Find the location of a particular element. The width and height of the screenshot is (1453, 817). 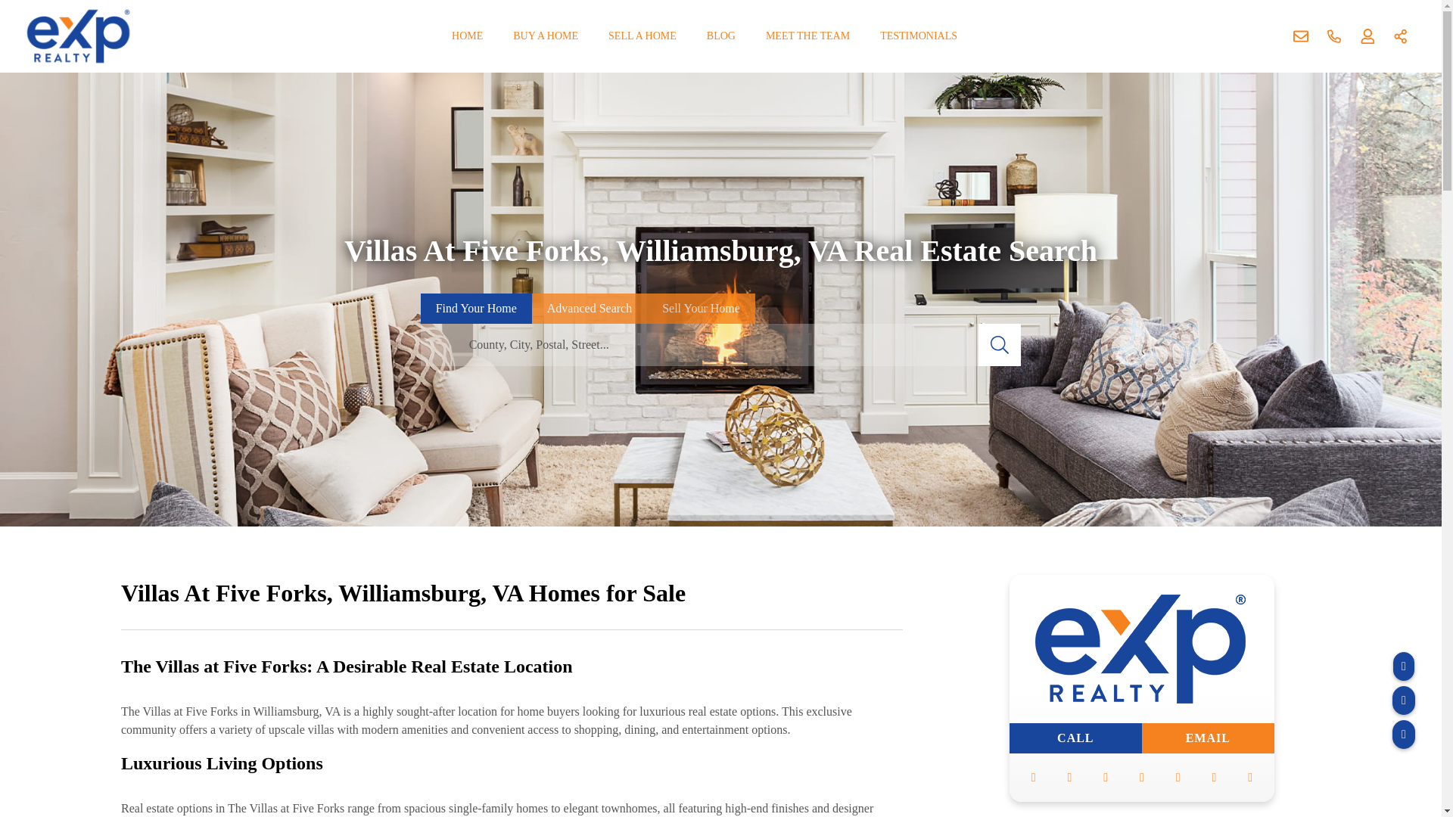

Sign up or Sign in is located at coordinates (1367, 36).